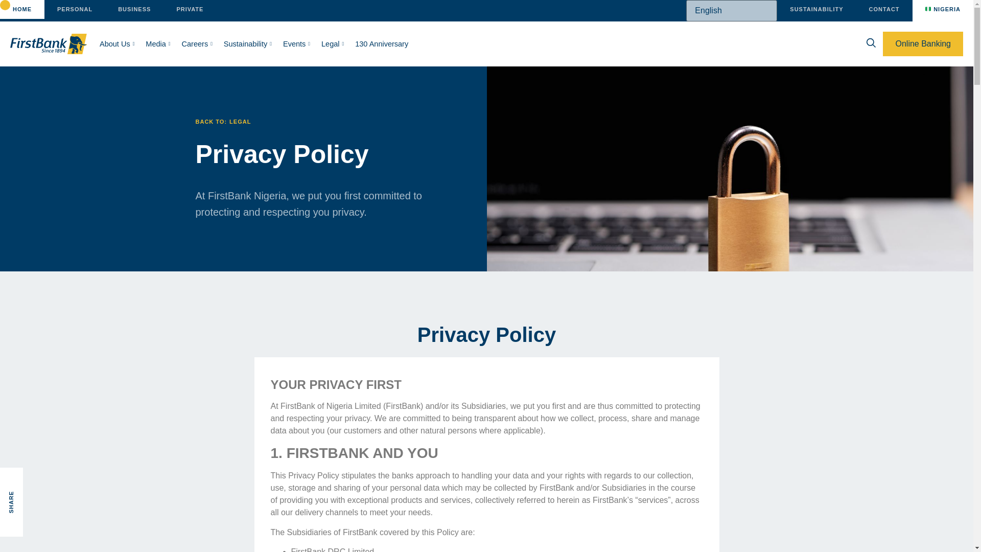  Describe the element at coordinates (75, 9) in the screenshot. I see `PERSONAL` at that location.